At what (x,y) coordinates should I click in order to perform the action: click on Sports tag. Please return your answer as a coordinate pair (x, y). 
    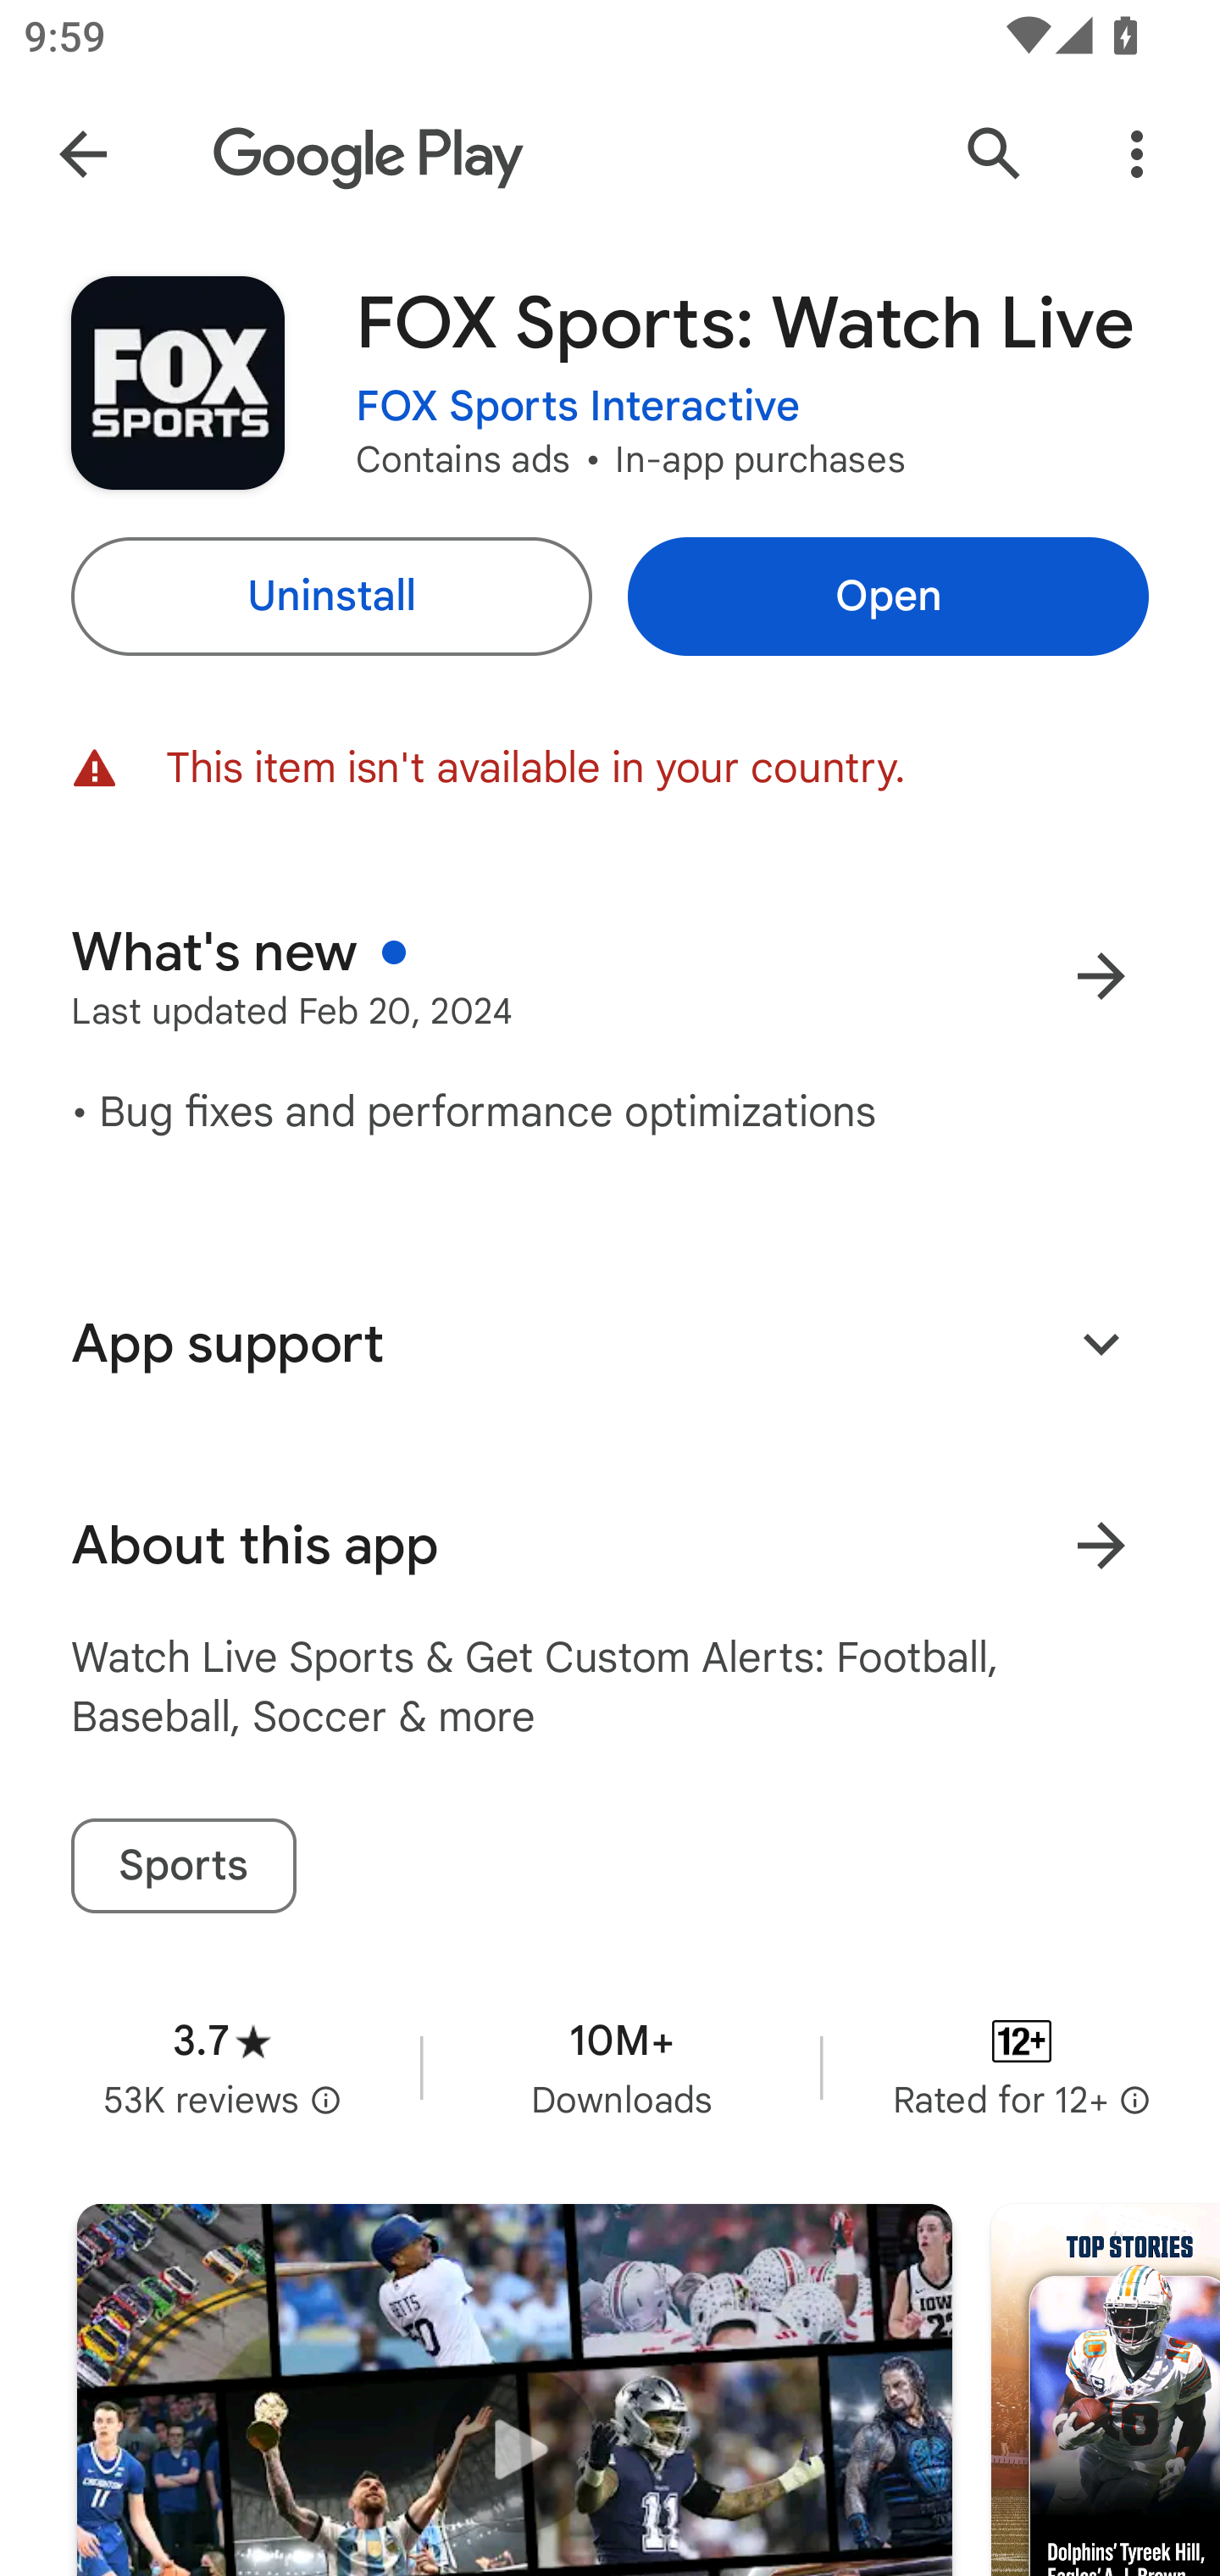
    Looking at the image, I should click on (183, 1866).